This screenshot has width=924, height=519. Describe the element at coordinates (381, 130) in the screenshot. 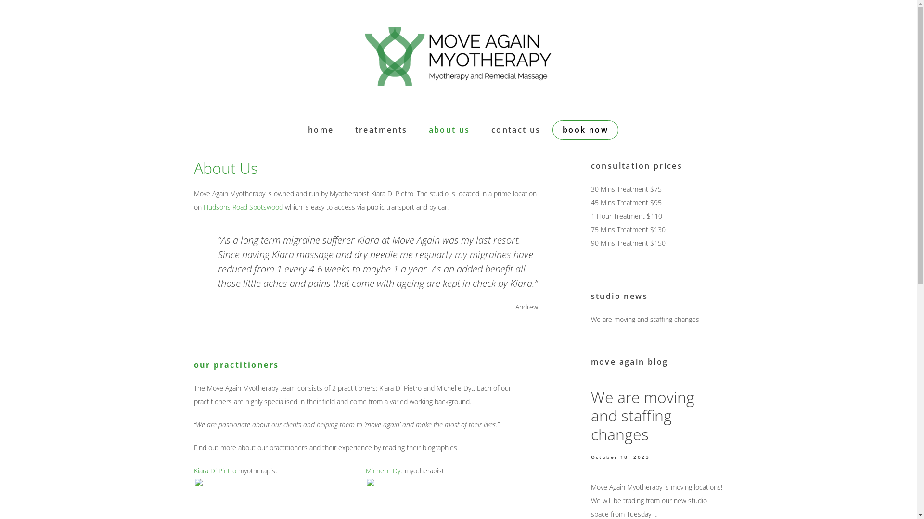

I see `treatments` at that location.